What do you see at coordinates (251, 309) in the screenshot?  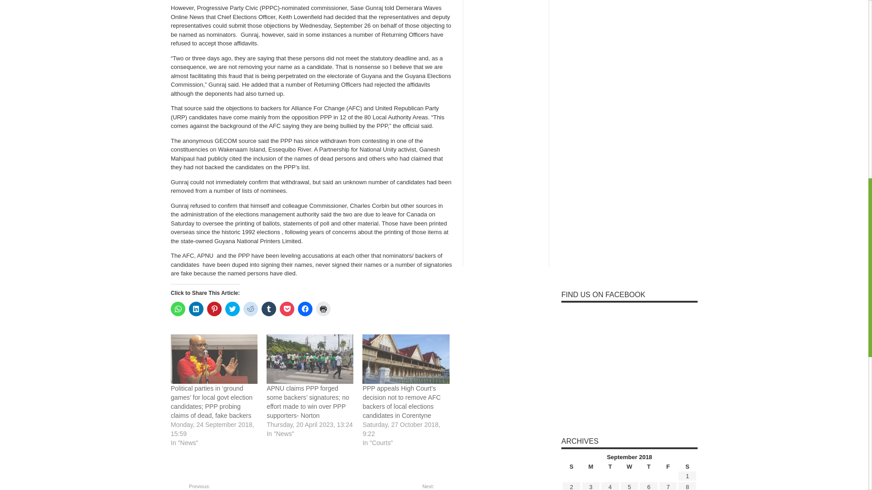 I see `Click to share on Reddit` at bounding box center [251, 309].